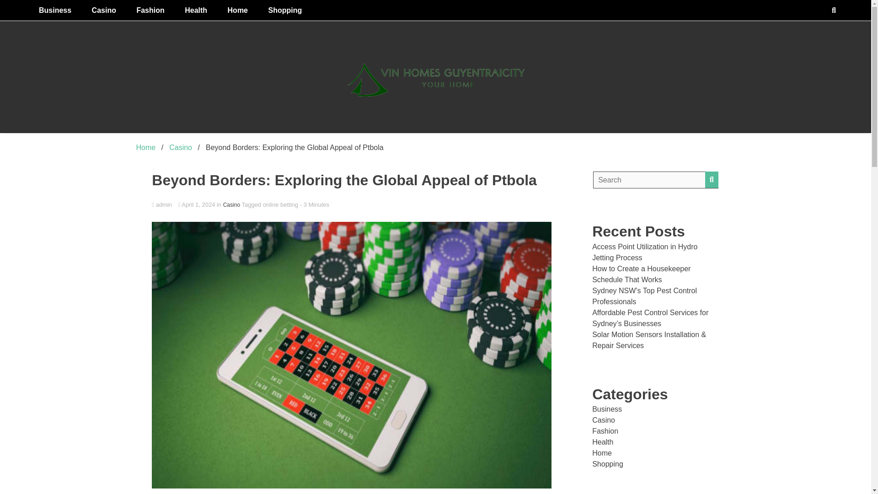 This screenshot has height=494, width=878. Describe the element at coordinates (238, 10) in the screenshot. I see `Home` at that location.